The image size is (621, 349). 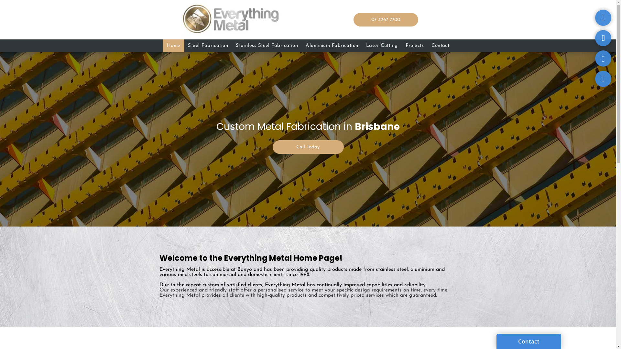 What do you see at coordinates (386, 20) in the screenshot?
I see `07 3267 7700` at bounding box center [386, 20].